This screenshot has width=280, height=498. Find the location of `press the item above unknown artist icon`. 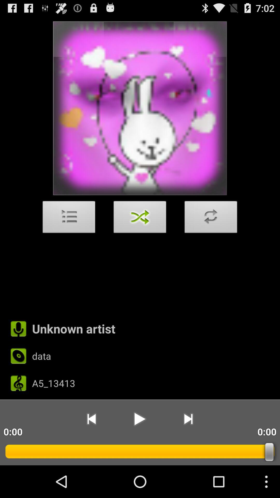

press the item above unknown artist icon is located at coordinates (140, 218).